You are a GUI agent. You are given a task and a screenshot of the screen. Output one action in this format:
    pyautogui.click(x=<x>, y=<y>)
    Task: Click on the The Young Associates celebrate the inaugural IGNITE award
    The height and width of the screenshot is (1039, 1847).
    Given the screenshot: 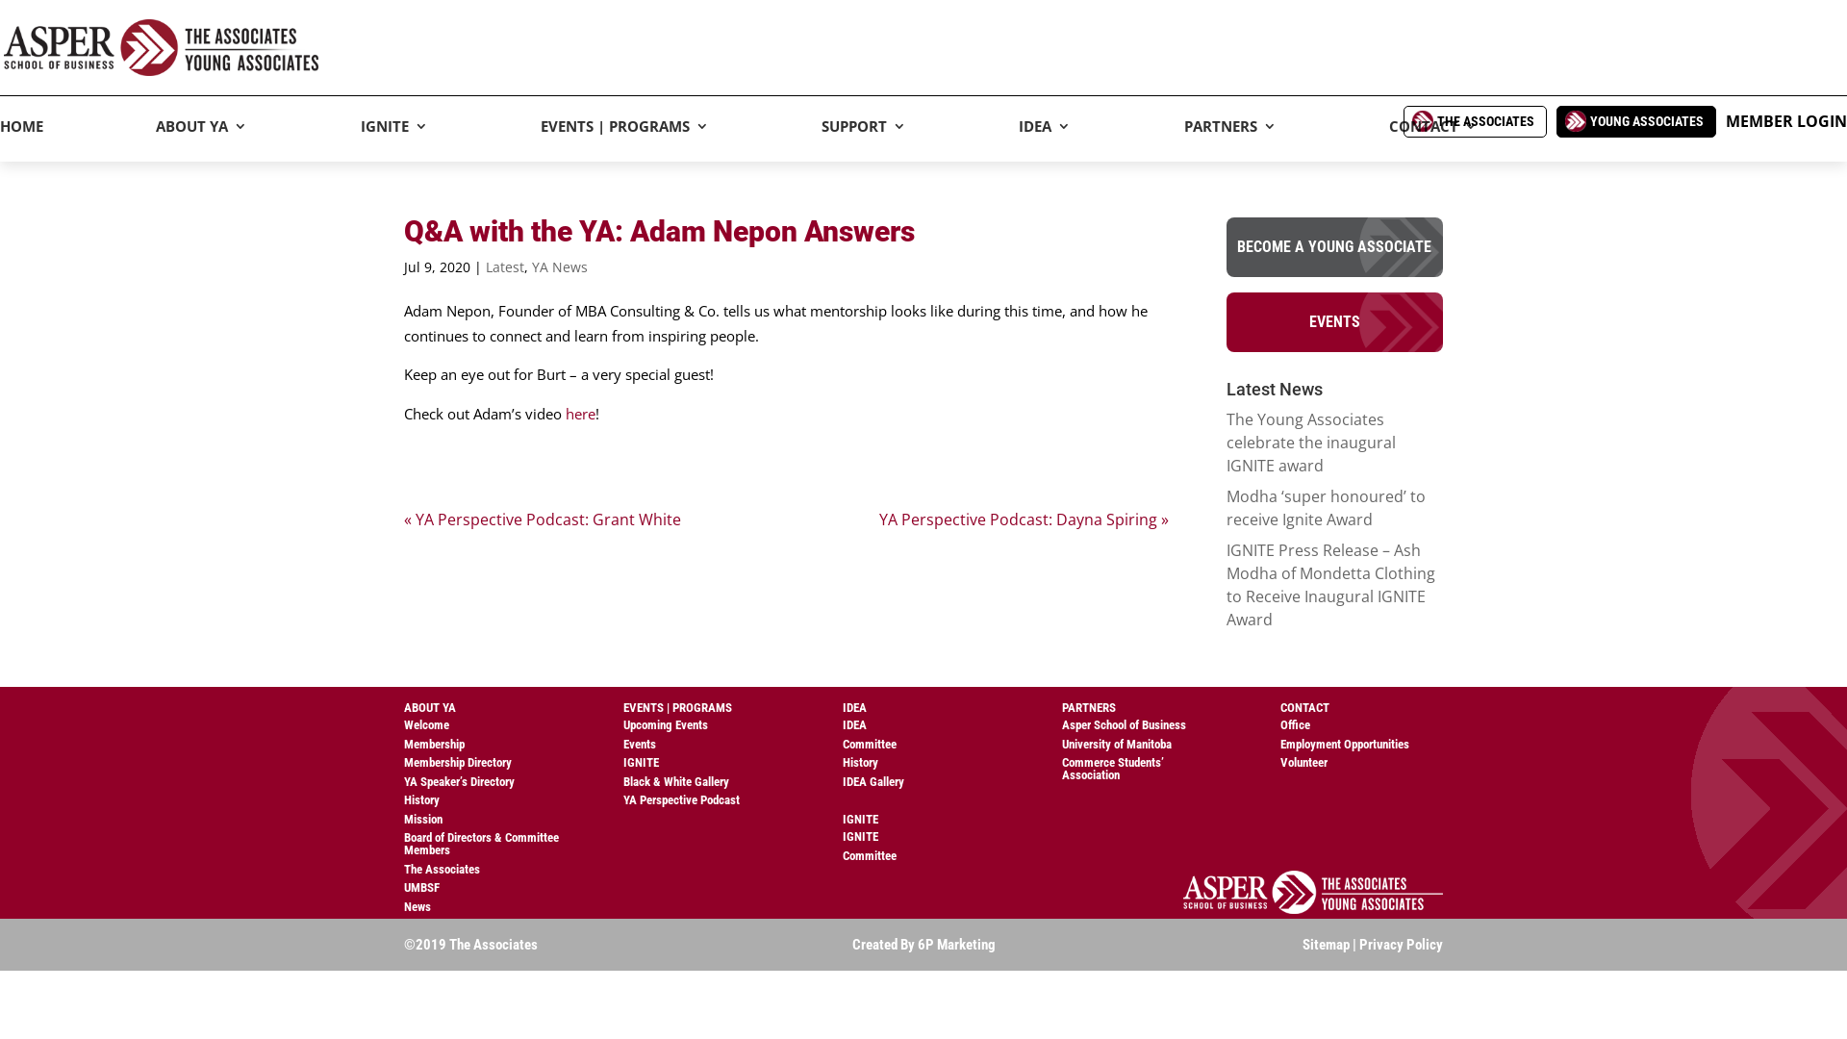 What is the action you would take?
    pyautogui.click(x=1311, y=443)
    